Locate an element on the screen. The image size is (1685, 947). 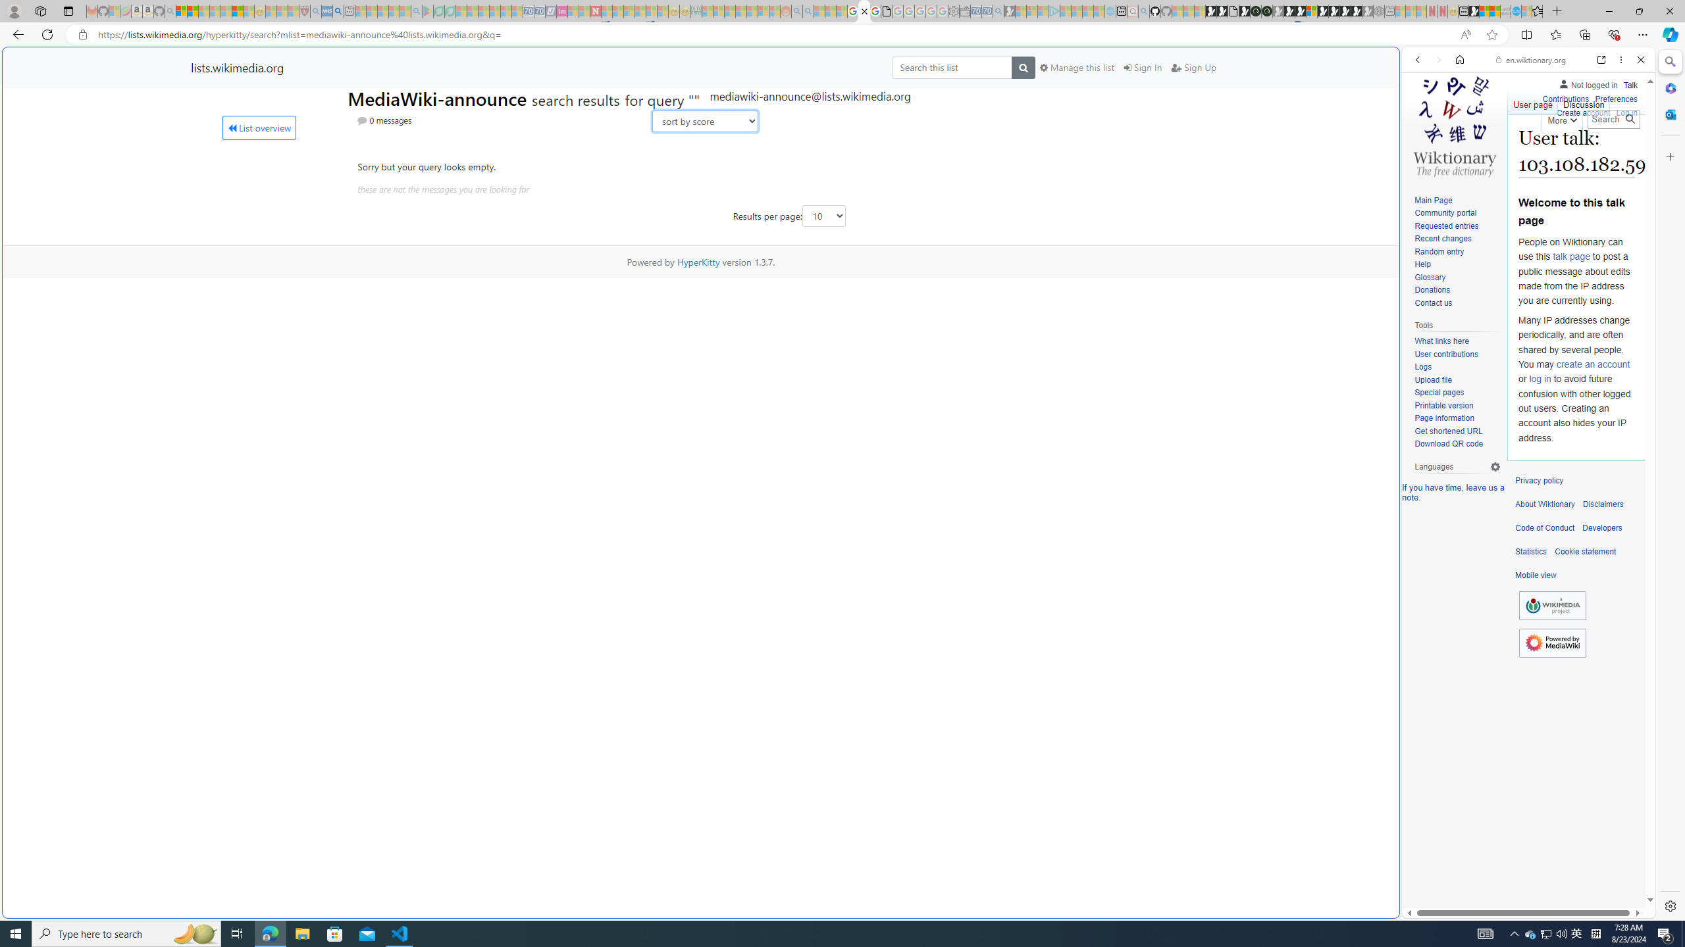
Wikimedia Foundation is located at coordinates (1552, 606).